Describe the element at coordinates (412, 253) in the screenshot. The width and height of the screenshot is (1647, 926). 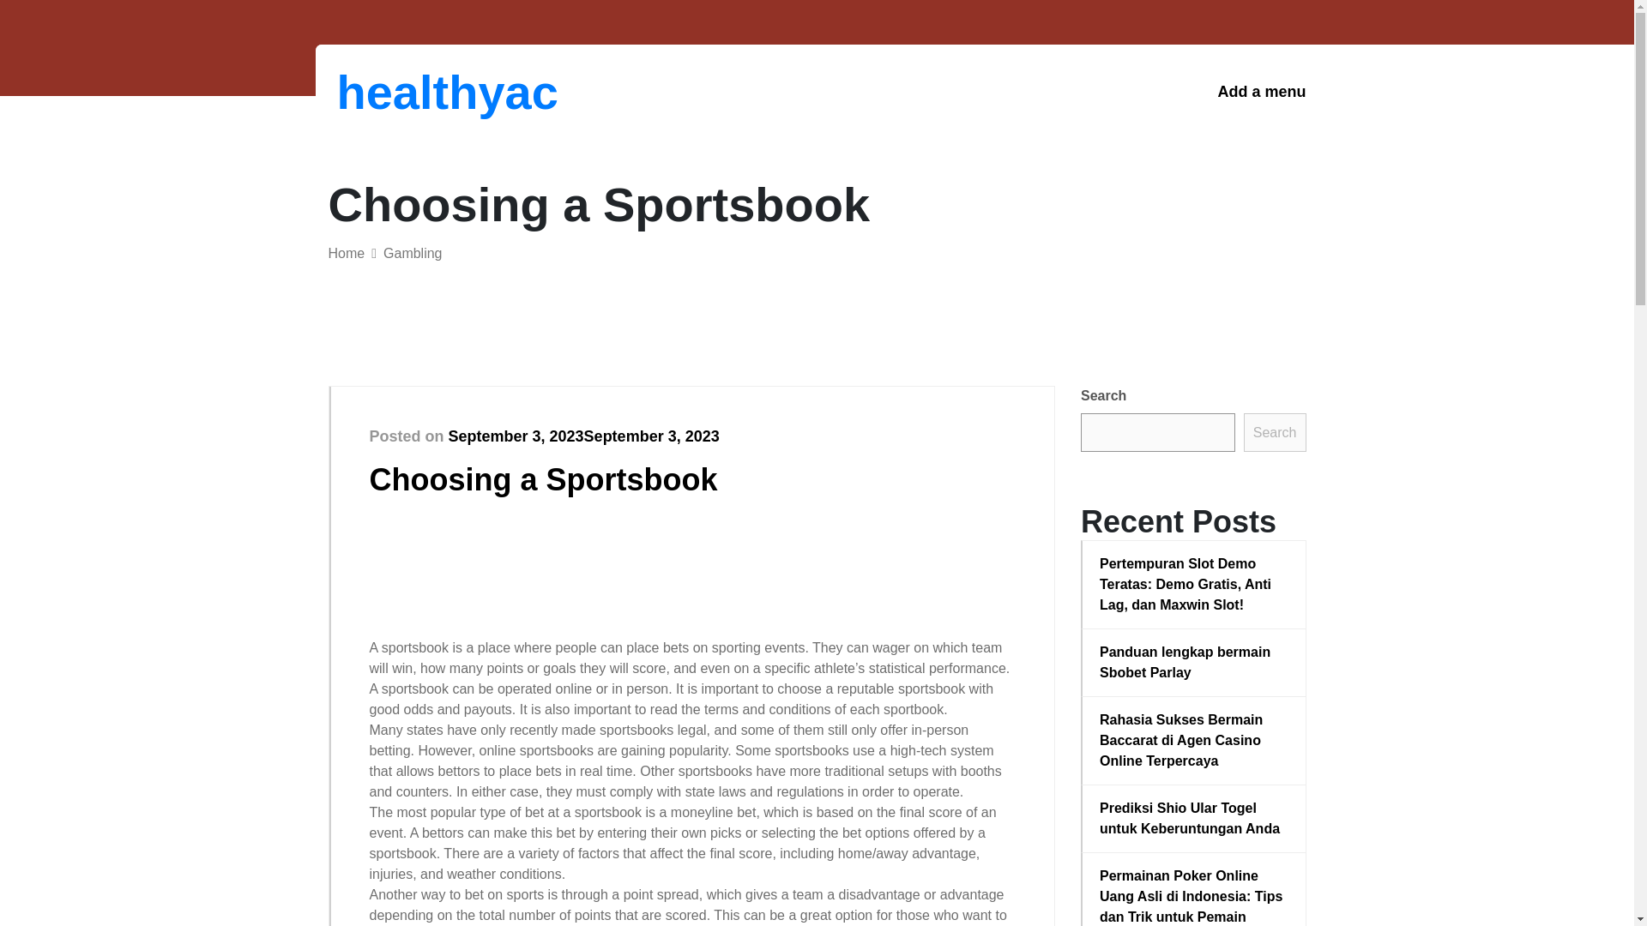
I see `Gambling` at that location.